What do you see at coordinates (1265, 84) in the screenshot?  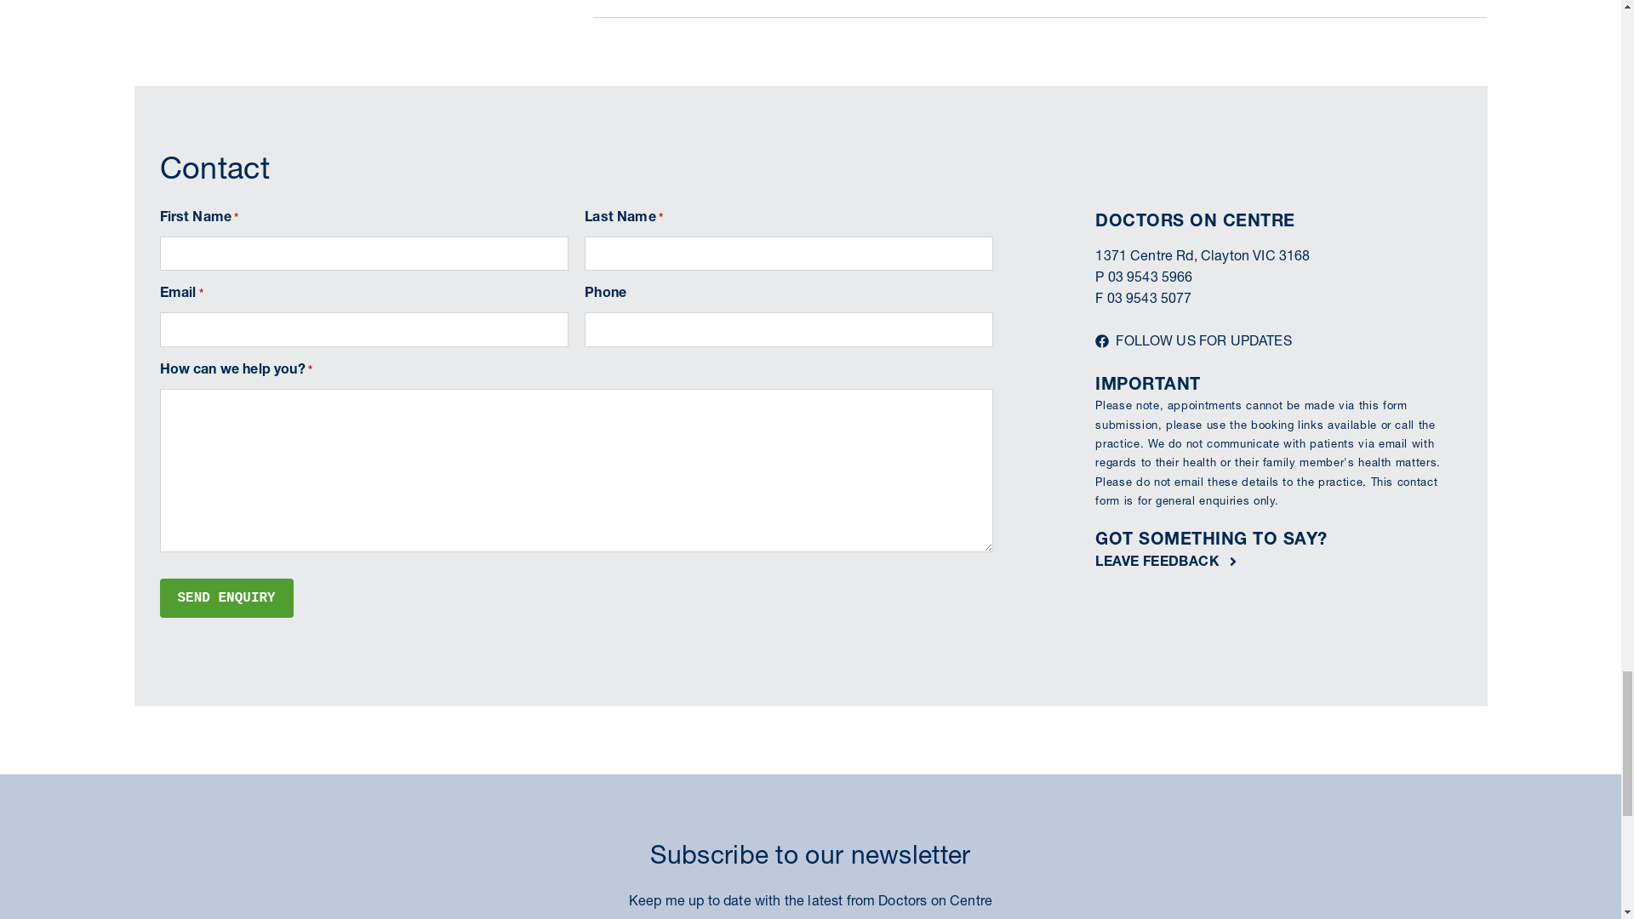 I see `CONTACT` at bounding box center [1265, 84].